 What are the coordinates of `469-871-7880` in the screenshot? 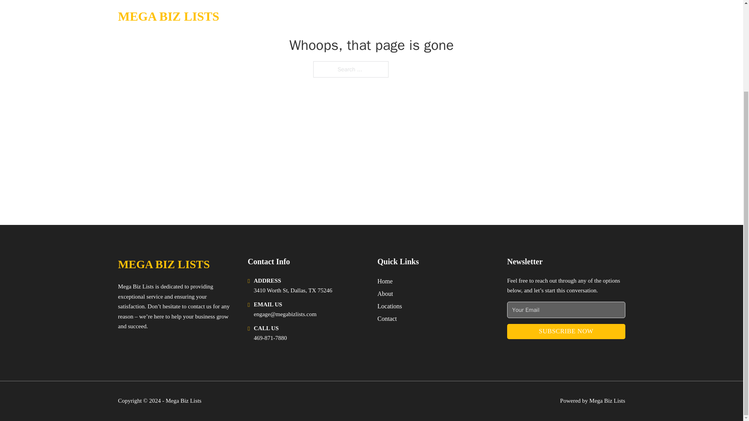 It's located at (270, 338).